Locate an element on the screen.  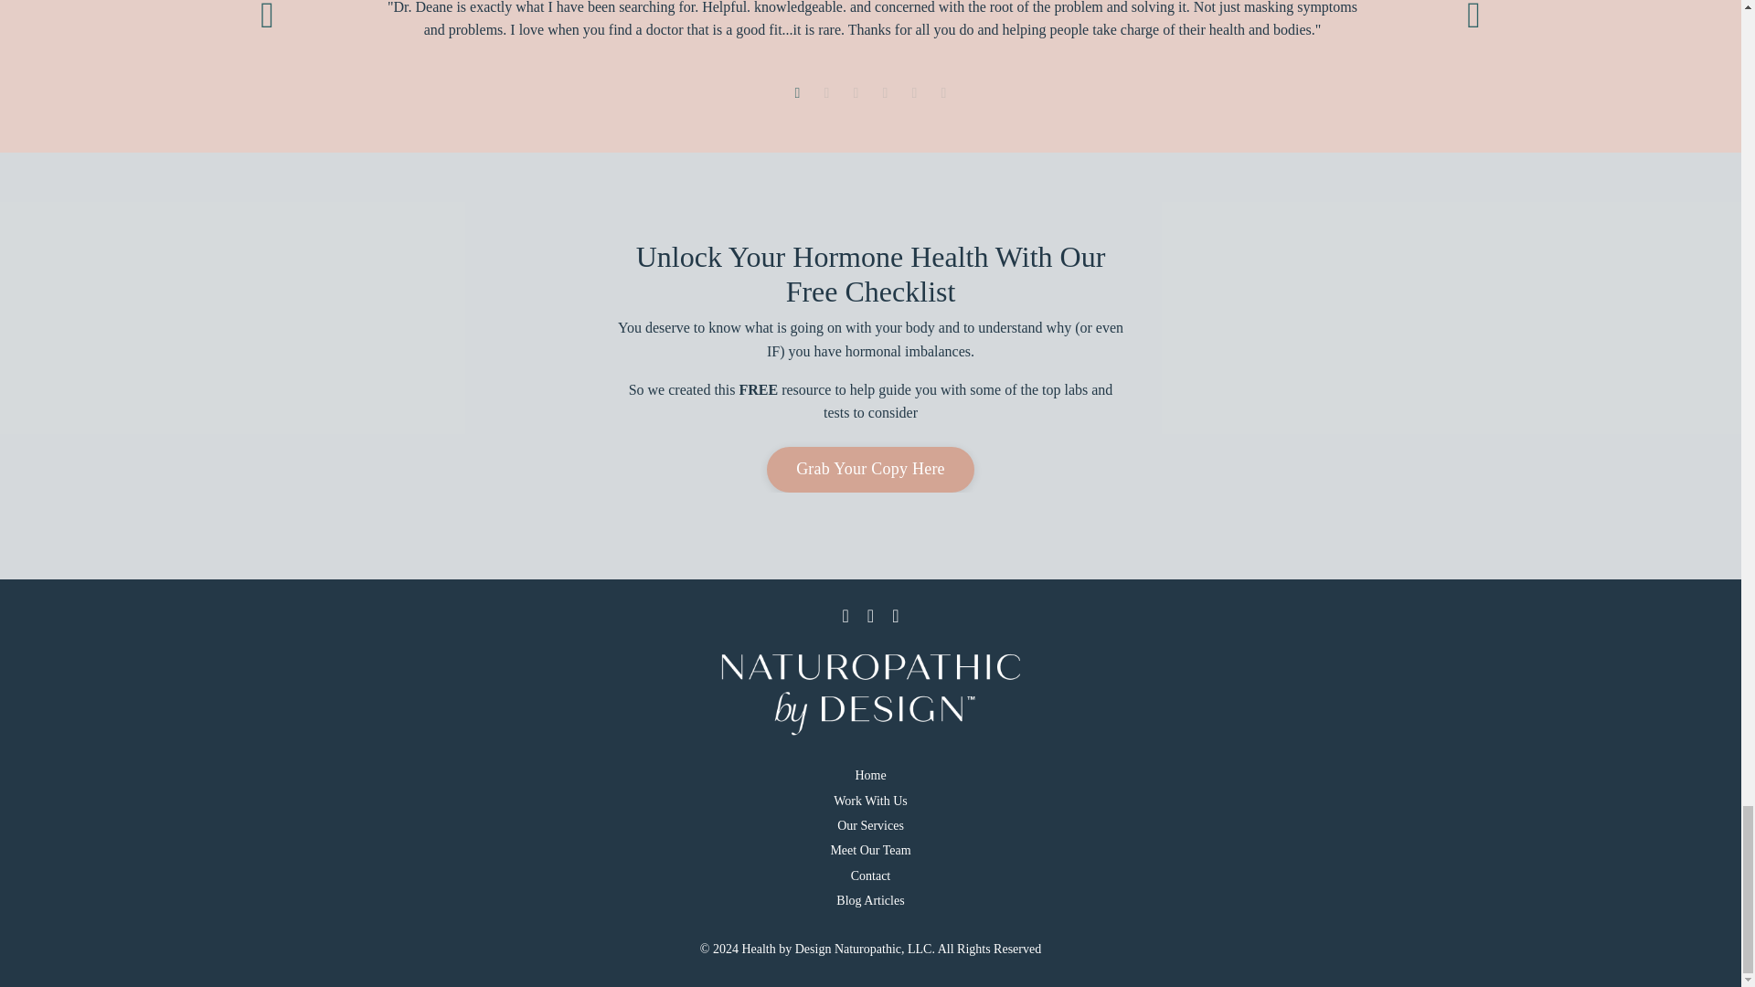
Contact is located at coordinates (870, 876).